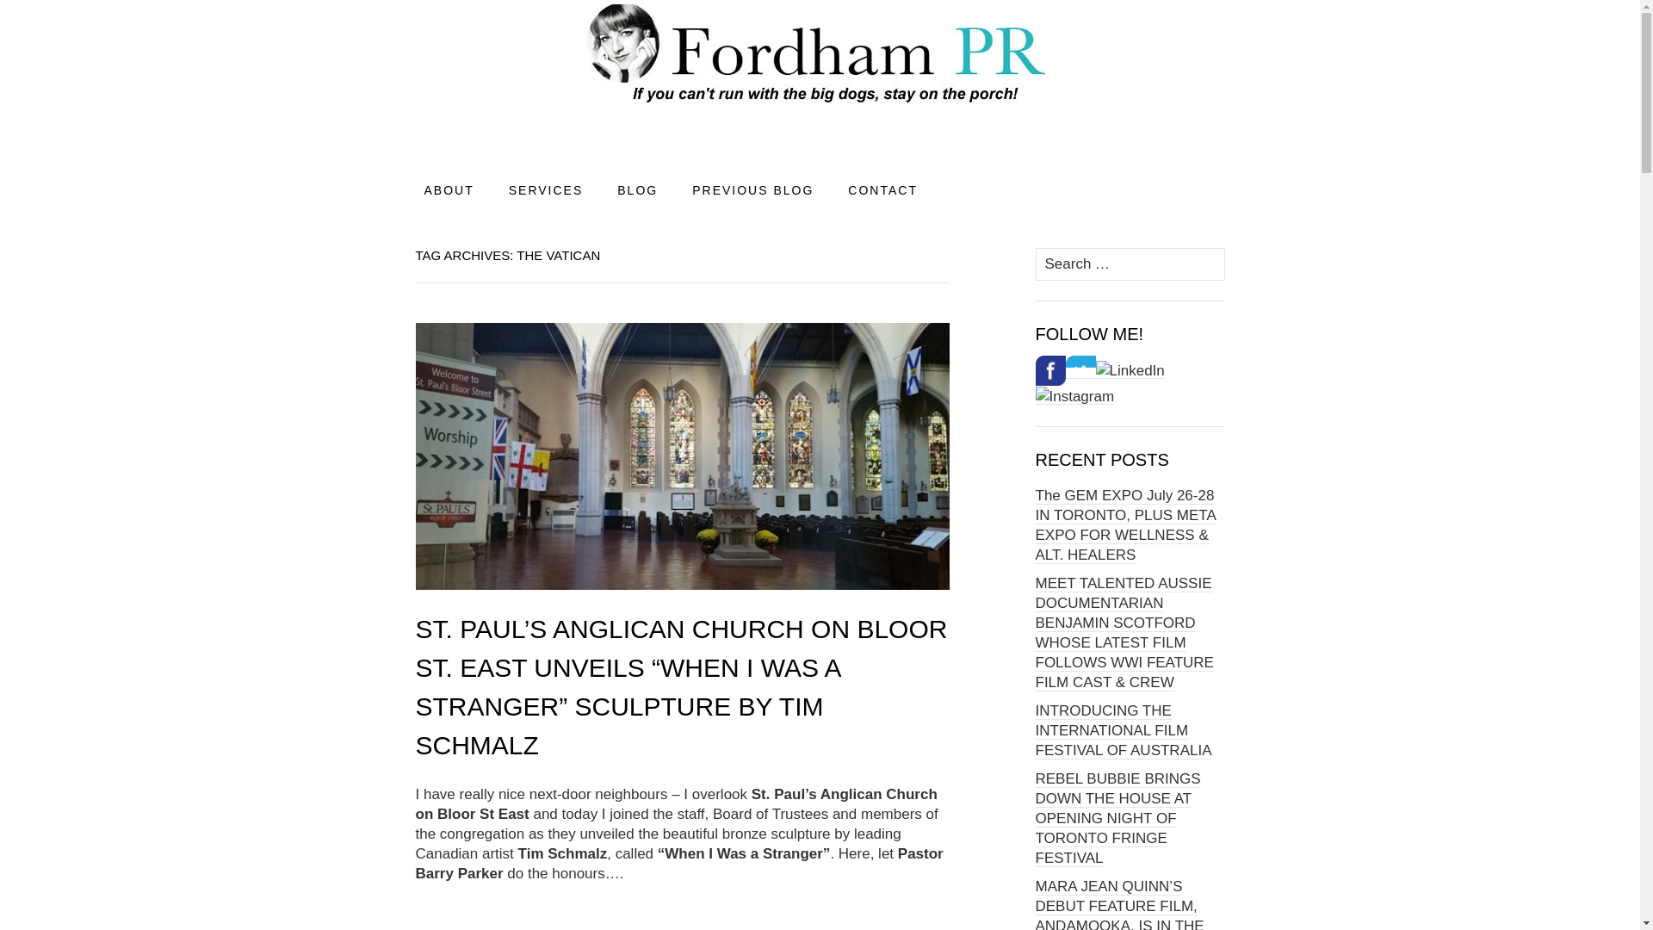  What do you see at coordinates (1049, 370) in the screenshot?
I see `Facebook` at bounding box center [1049, 370].